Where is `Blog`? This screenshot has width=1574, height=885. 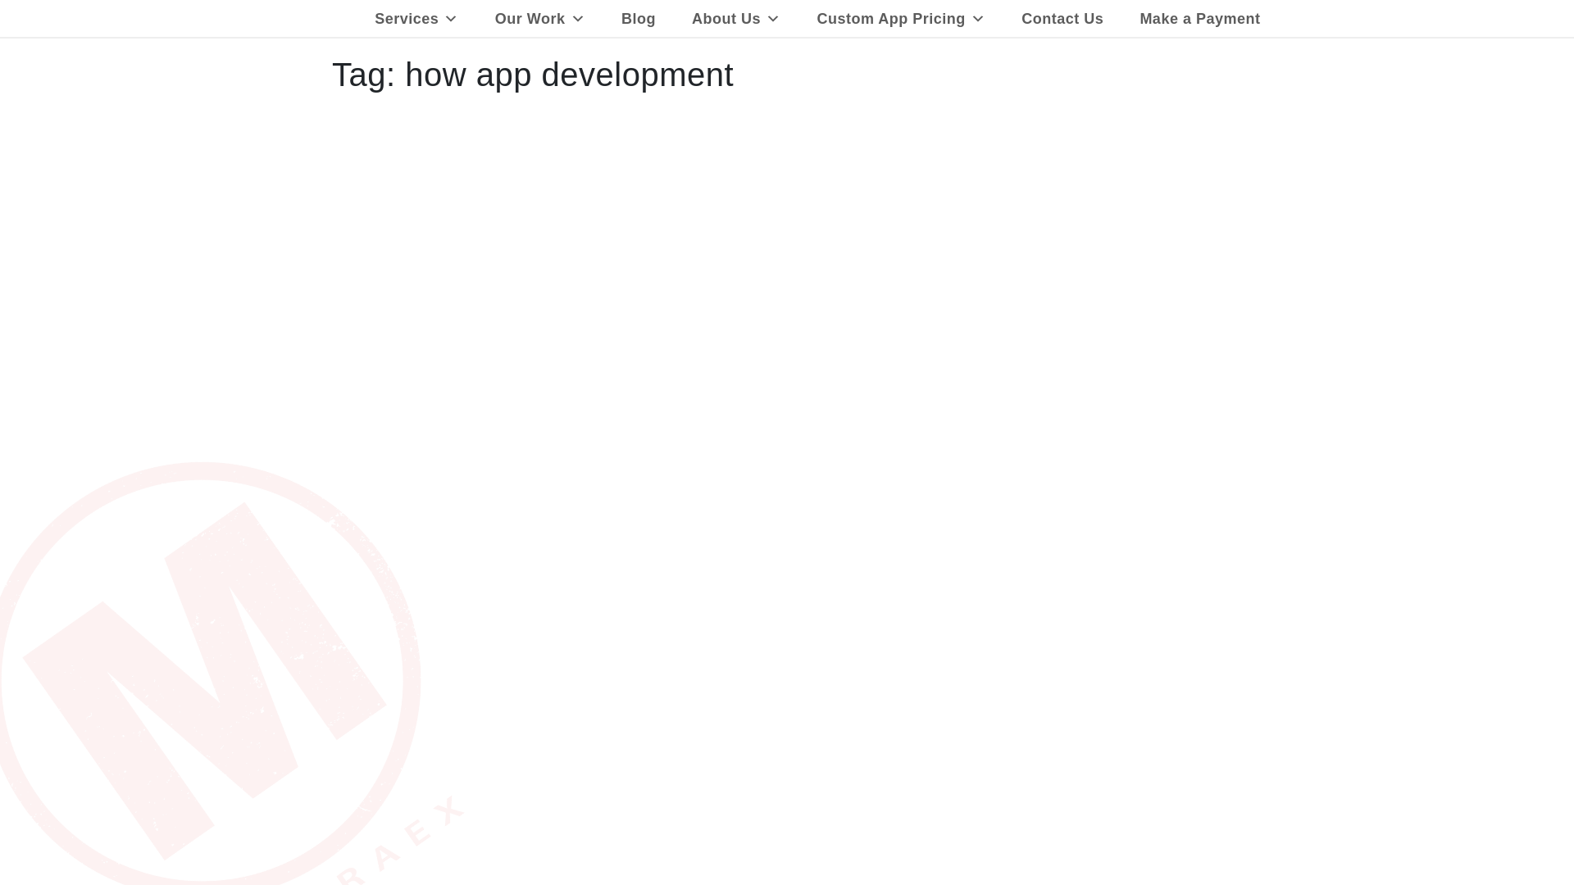
Blog is located at coordinates (639, 18).